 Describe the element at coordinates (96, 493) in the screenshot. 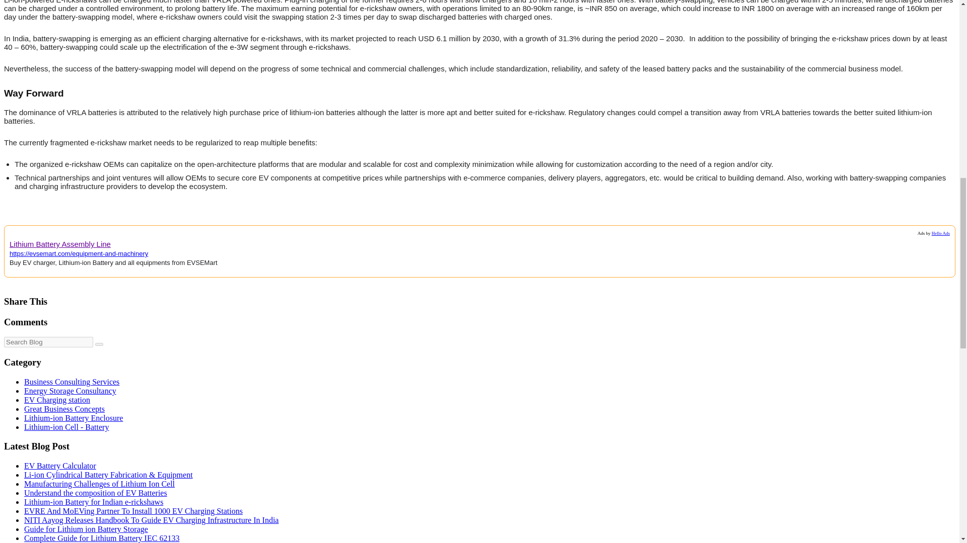

I see `Understand the composition of EV Batteries` at that location.